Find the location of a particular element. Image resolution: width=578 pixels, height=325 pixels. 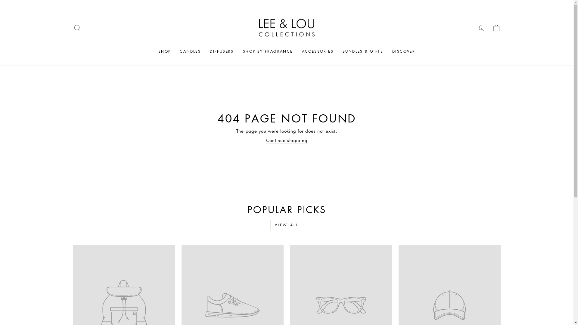

CART is located at coordinates (496, 28).